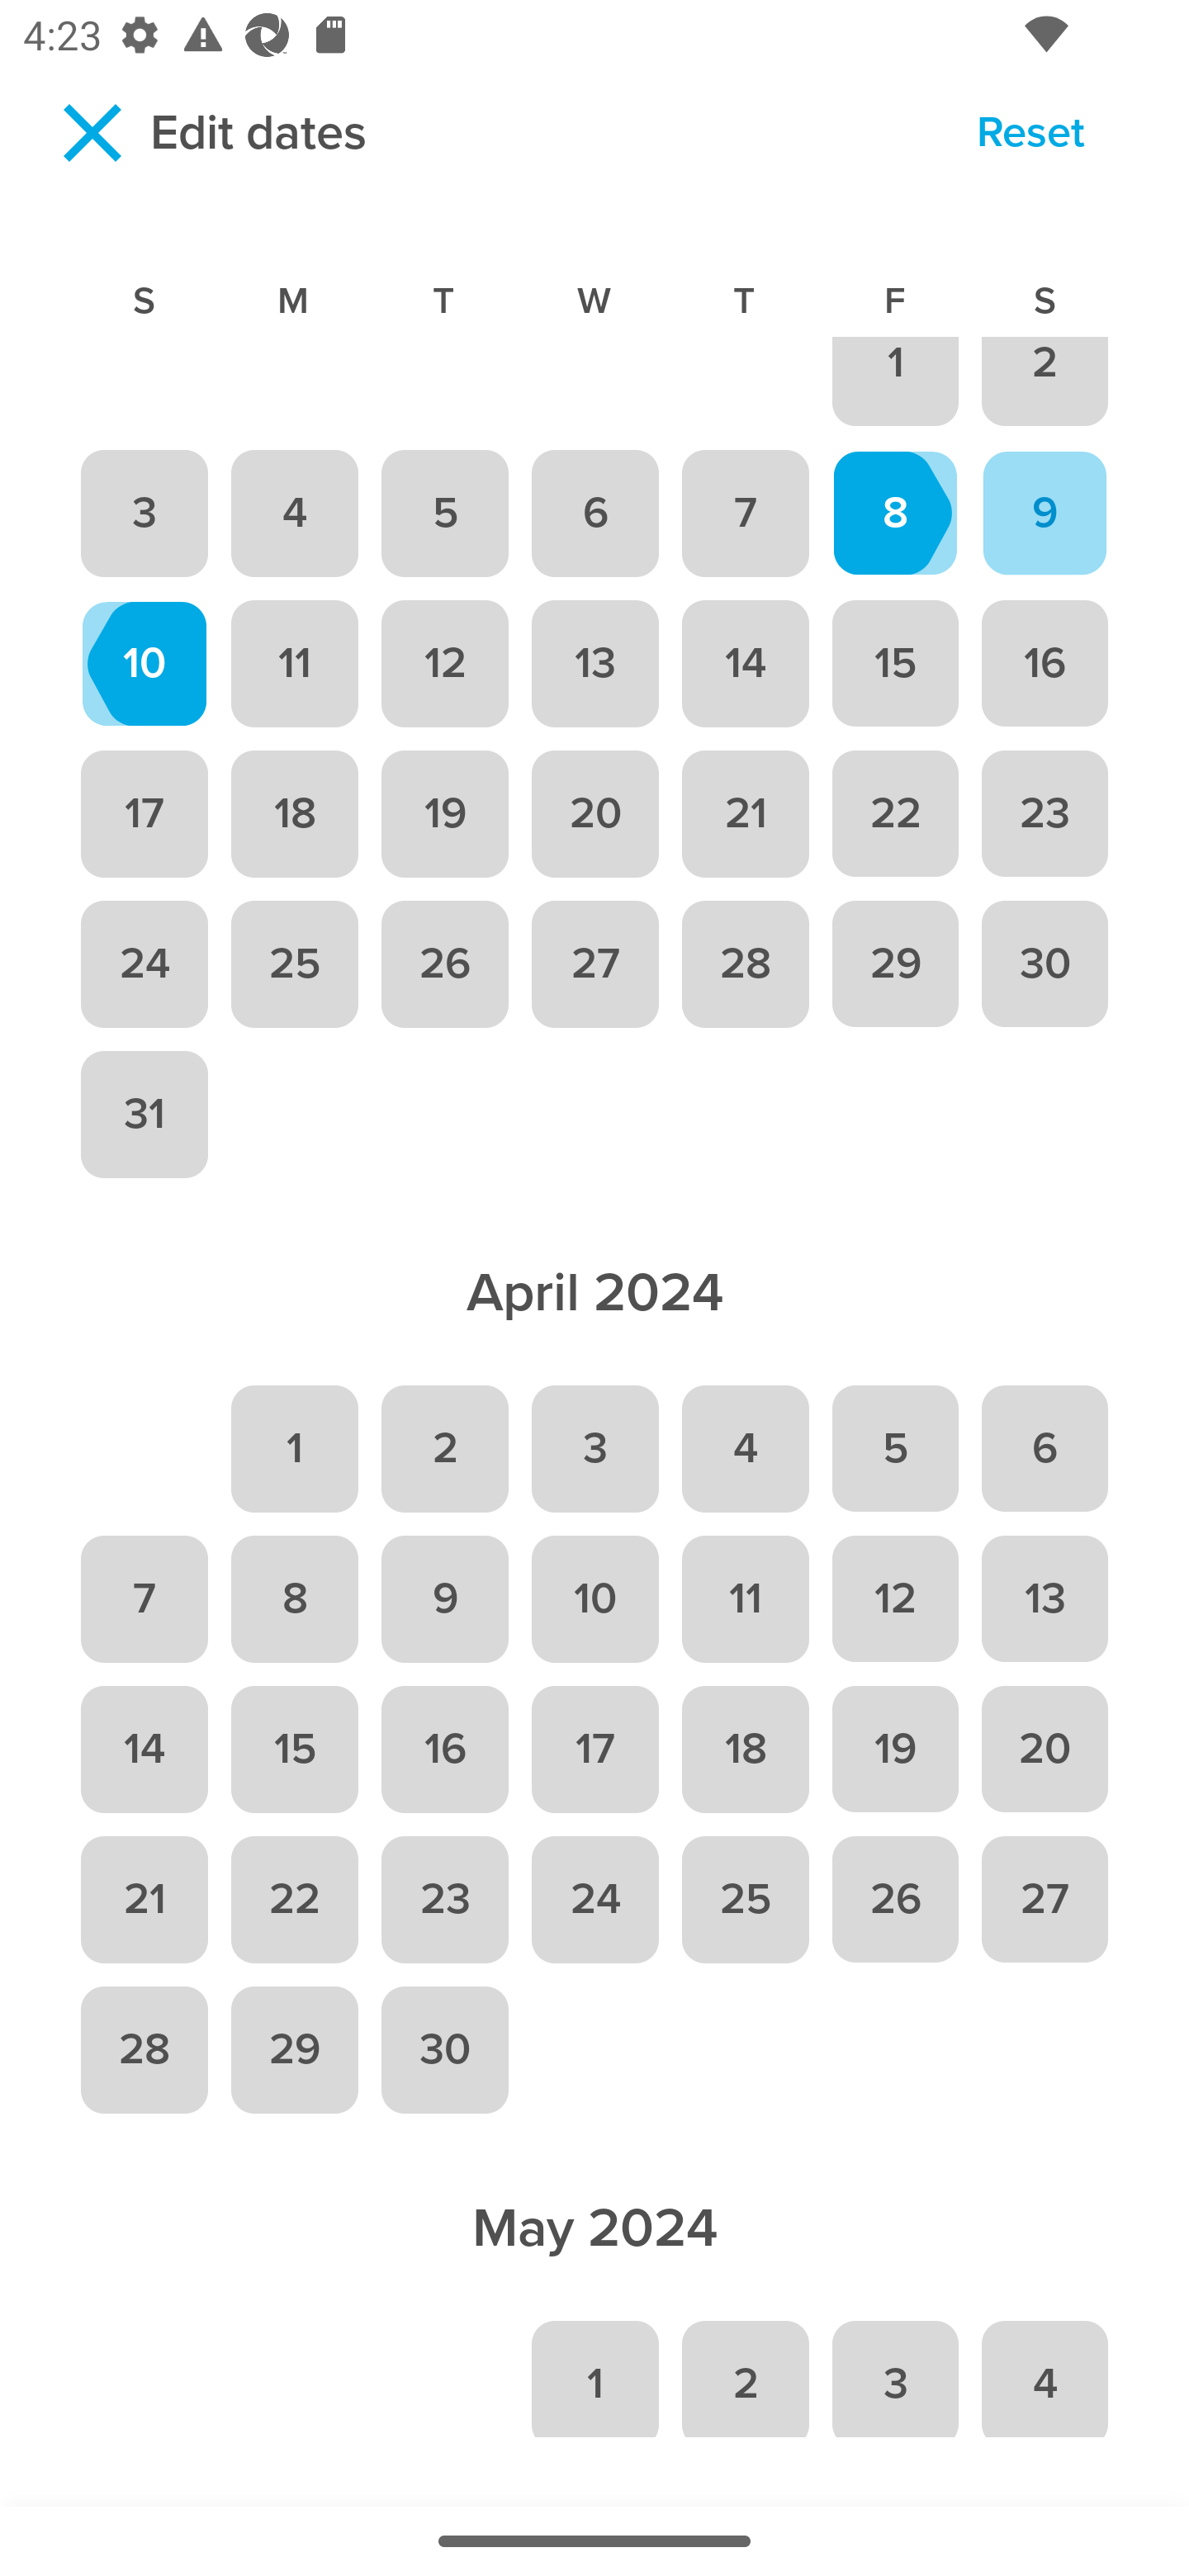 Image resolution: width=1189 pixels, height=2576 pixels. I want to click on 26, so click(445, 963).